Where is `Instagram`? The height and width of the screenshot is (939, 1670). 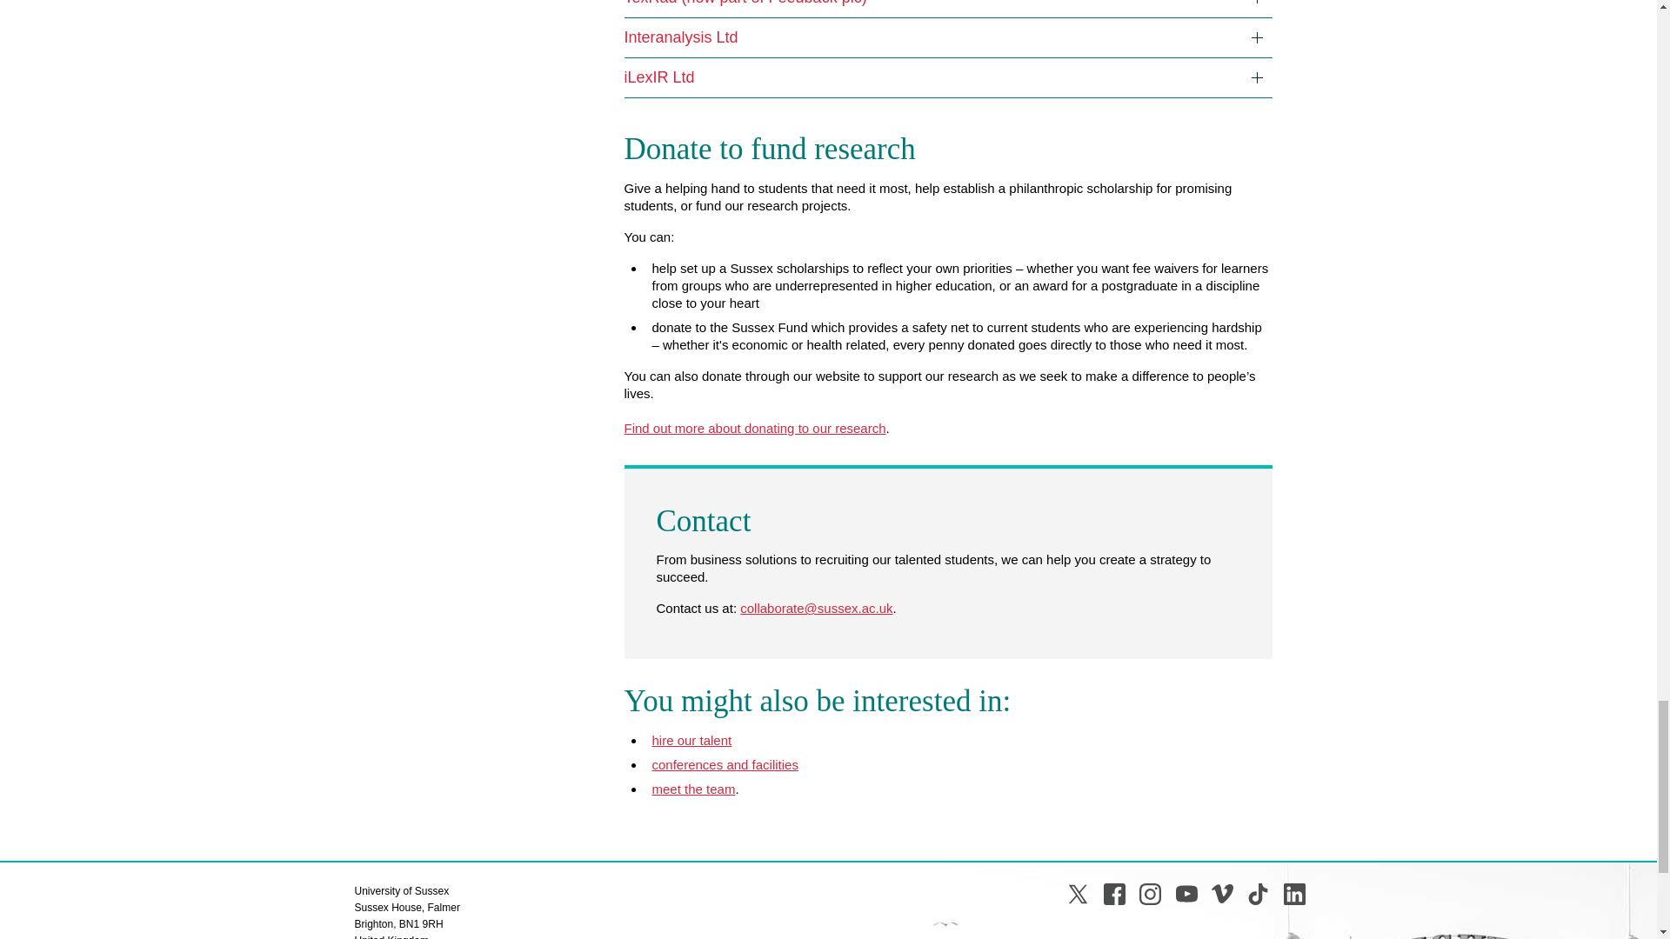 Instagram is located at coordinates (1150, 894).